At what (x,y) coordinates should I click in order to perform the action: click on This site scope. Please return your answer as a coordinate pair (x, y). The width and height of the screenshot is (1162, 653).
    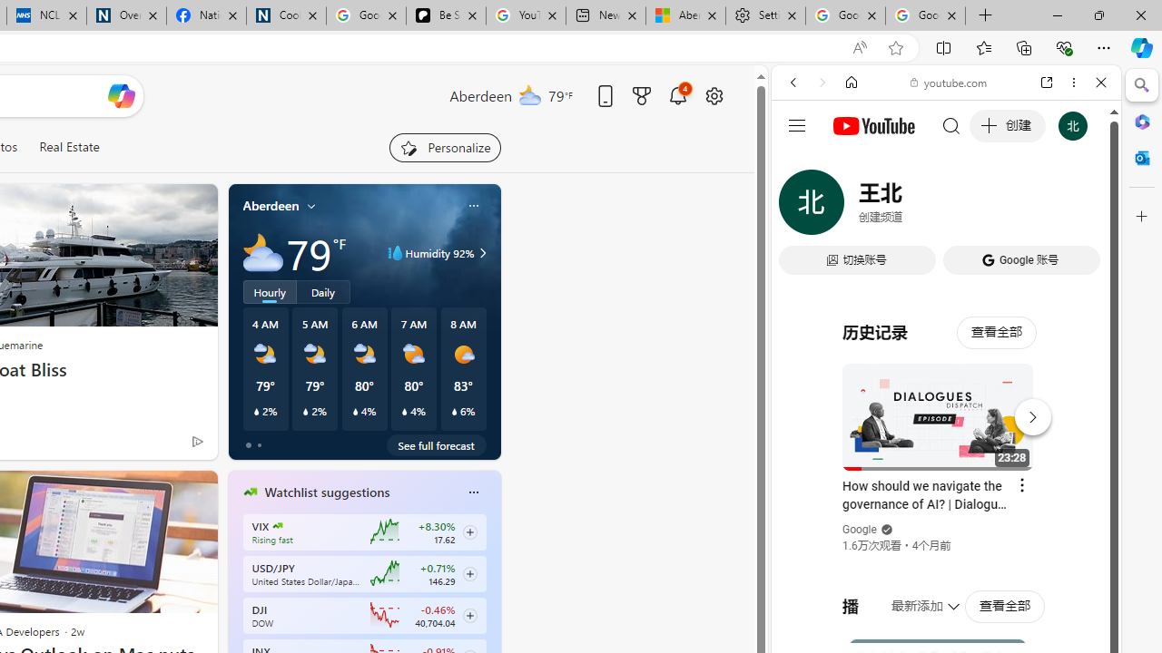
    Looking at the image, I should click on (850, 163).